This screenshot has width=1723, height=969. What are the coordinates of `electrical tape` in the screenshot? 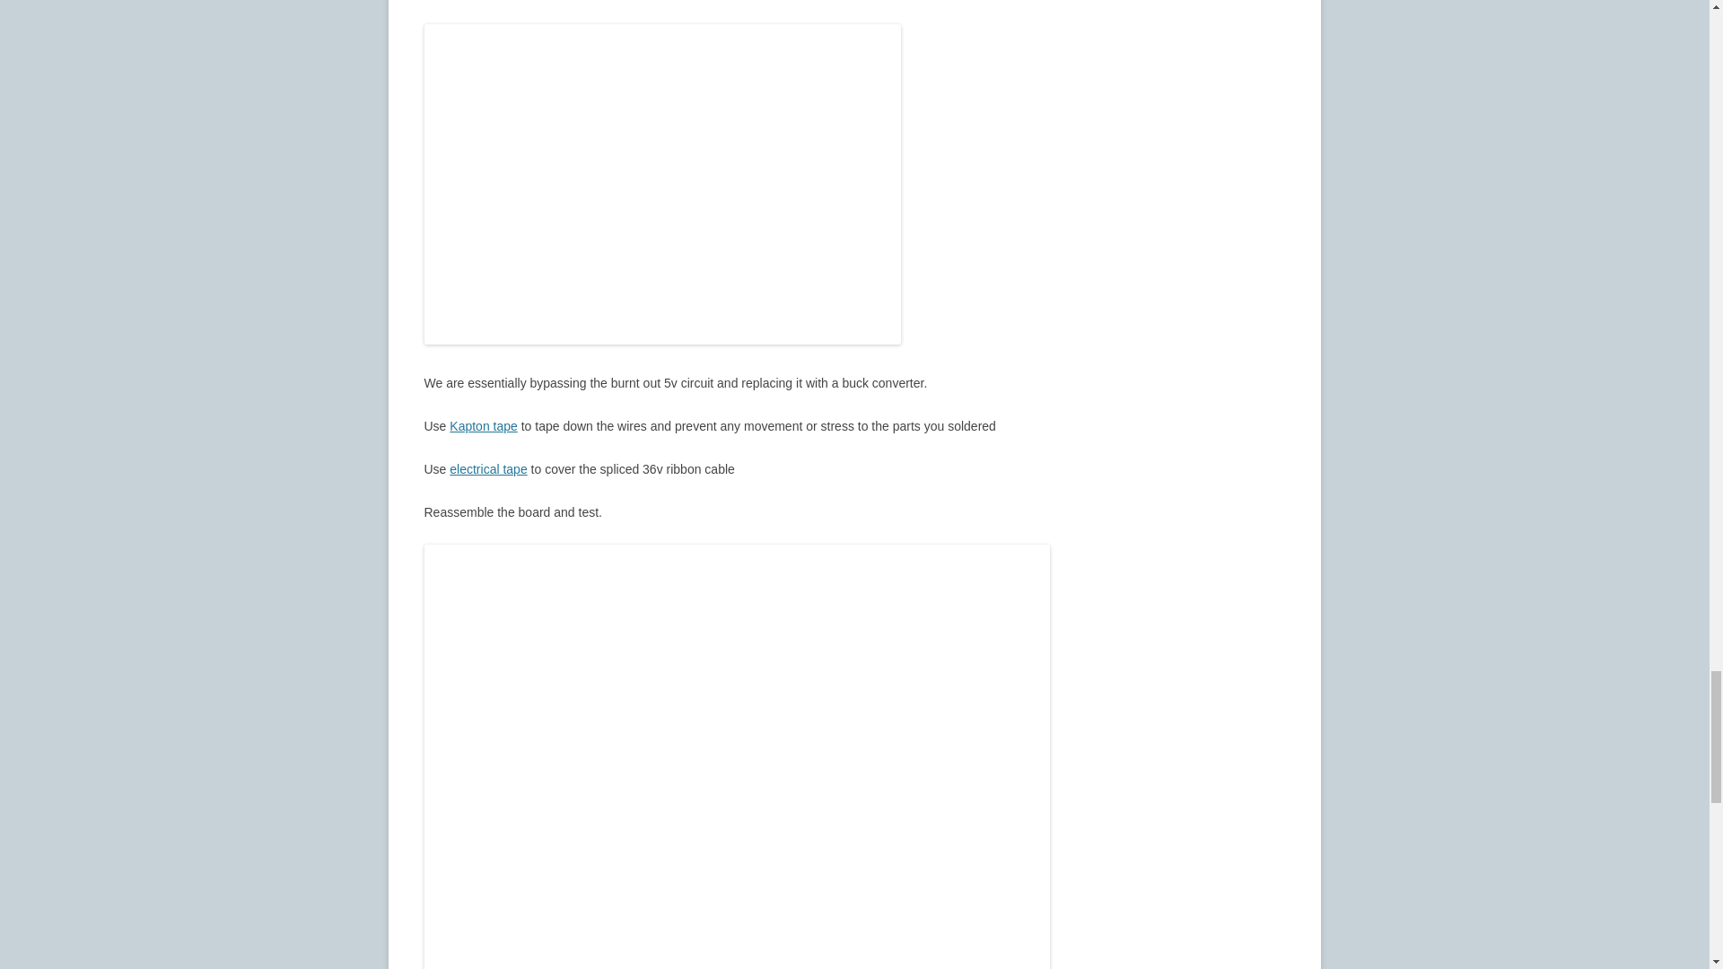 It's located at (488, 469).